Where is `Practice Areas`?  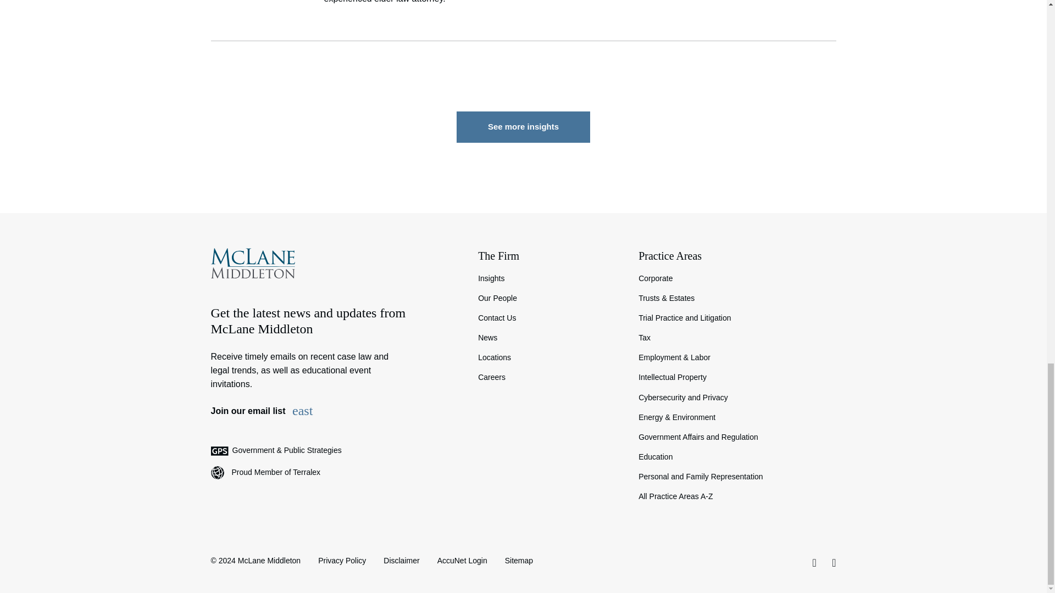
Practice Areas is located at coordinates (736, 256).